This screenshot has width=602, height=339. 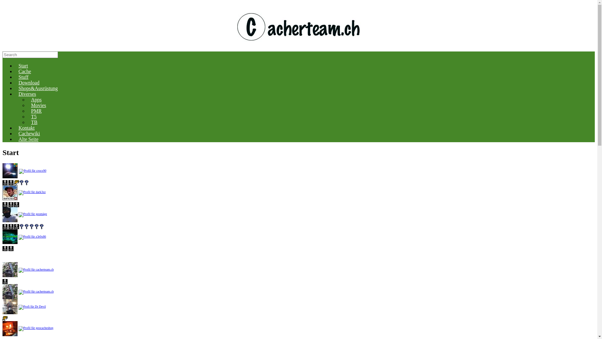 What do you see at coordinates (11, 183) in the screenshot?
I see `GC240G7 - The Casematte - 30m Abseiler` at bounding box center [11, 183].